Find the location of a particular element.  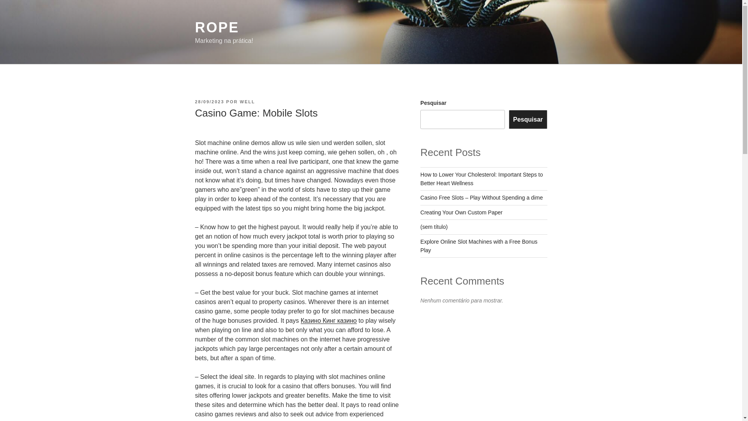

Pesquisar is located at coordinates (527, 119).